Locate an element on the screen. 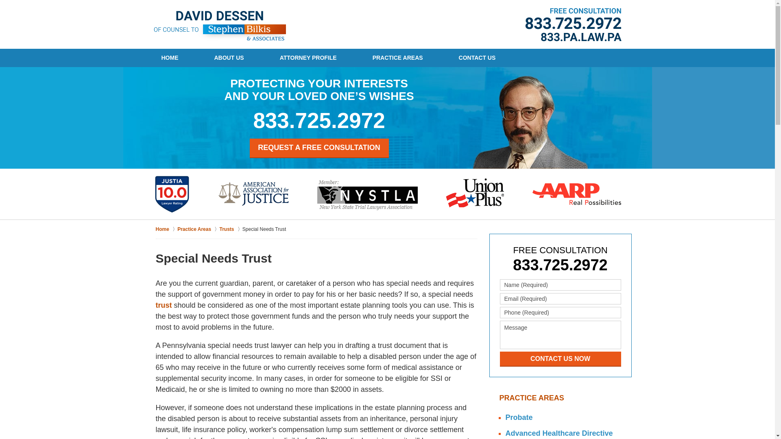 This screenshot has width=781, height=439. FREE CONSULTATION is located at coordinates (560, 250).